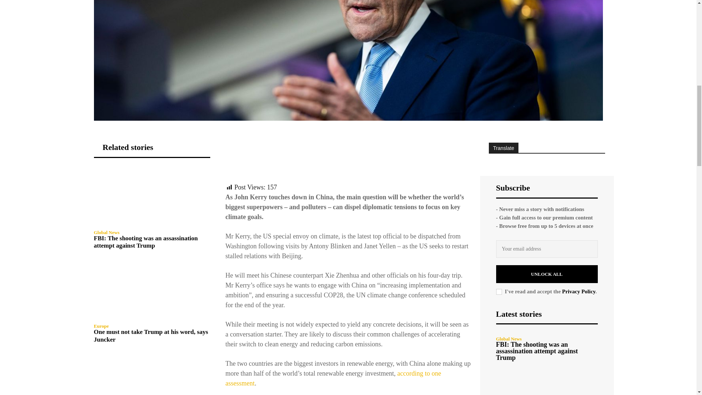 The image size is (702, 395). Describe the element at coordinates (151, 196) in the screenshot. I see `FBI: The shooting was an assassination attempt against Trump` at that location.